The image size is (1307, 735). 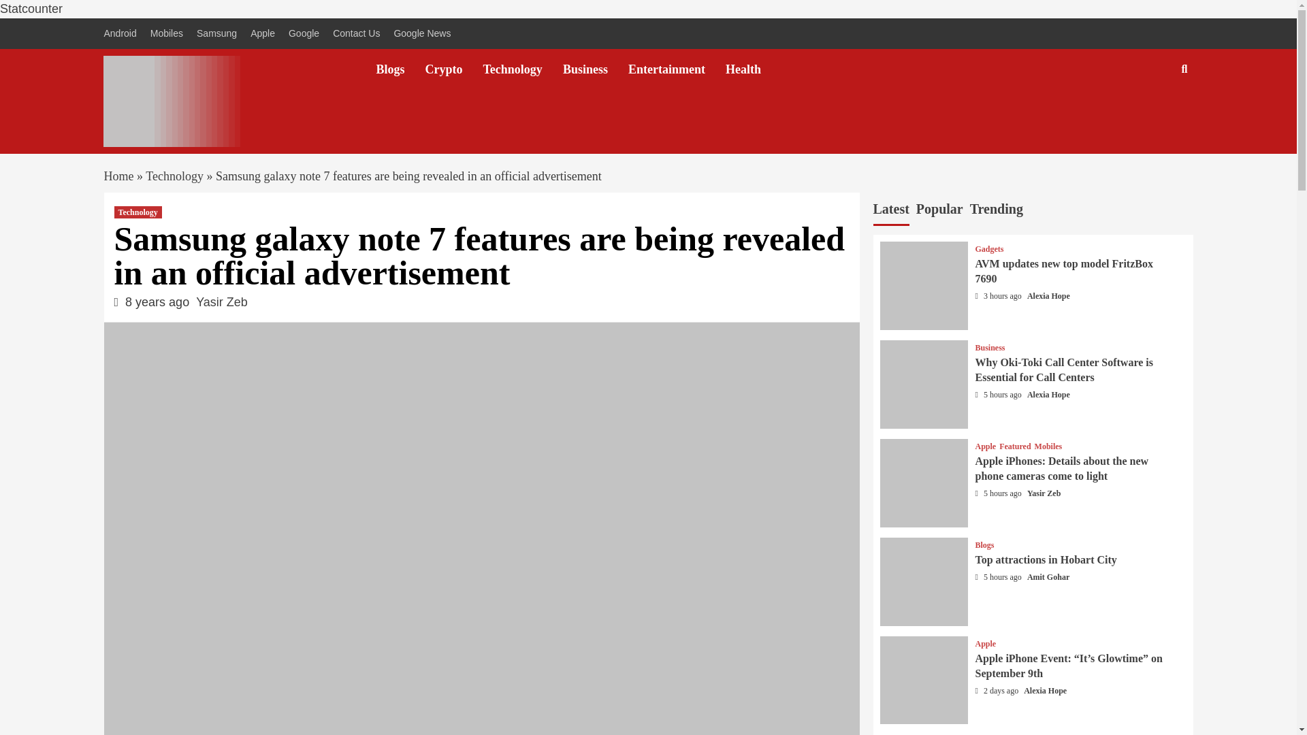 What do you see at coordinates (596, 69) in the screenshot?
I see `Business` at bounding box center [596, 69].